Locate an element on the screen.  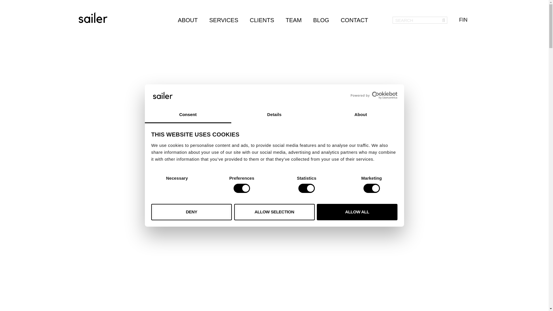
ALLOW ALL is located at coordinates (357, 212).